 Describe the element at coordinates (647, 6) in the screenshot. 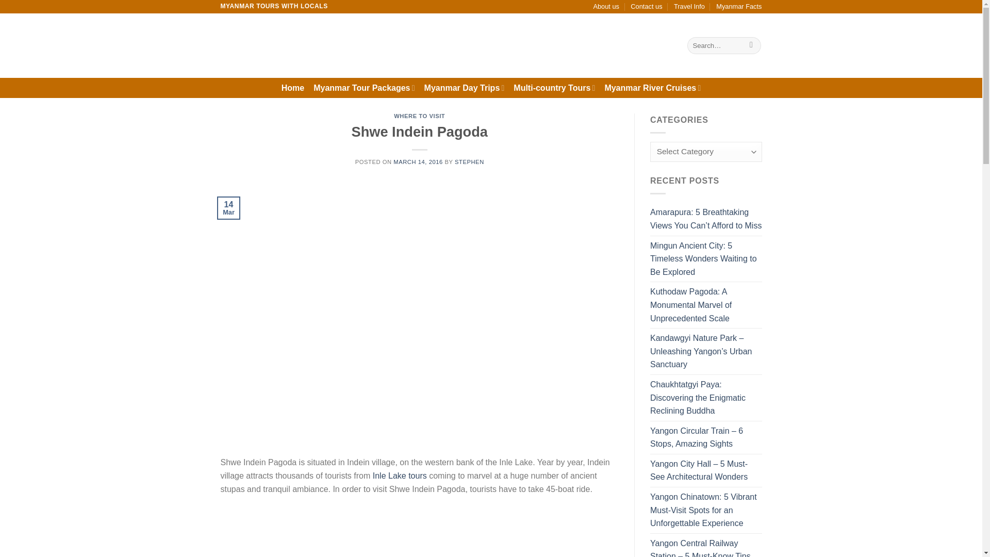

I see `Contact us` at that location.